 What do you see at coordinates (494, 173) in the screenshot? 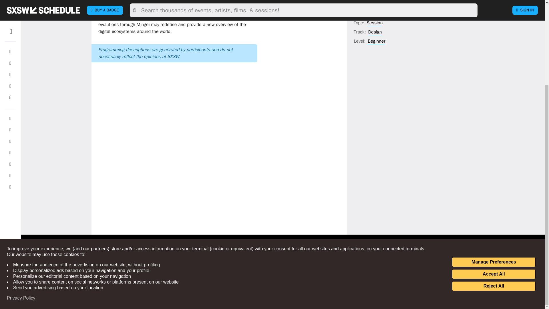
I see `Reject All` at bounding box center [494, 173].